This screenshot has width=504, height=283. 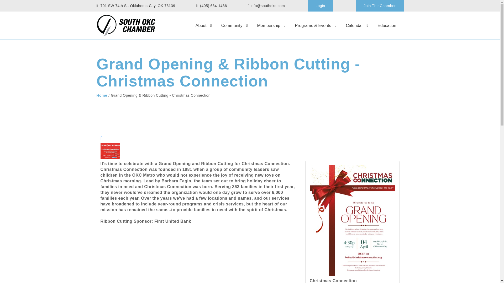 I want to click on Join The Chamber, so click(x=380, y=6).